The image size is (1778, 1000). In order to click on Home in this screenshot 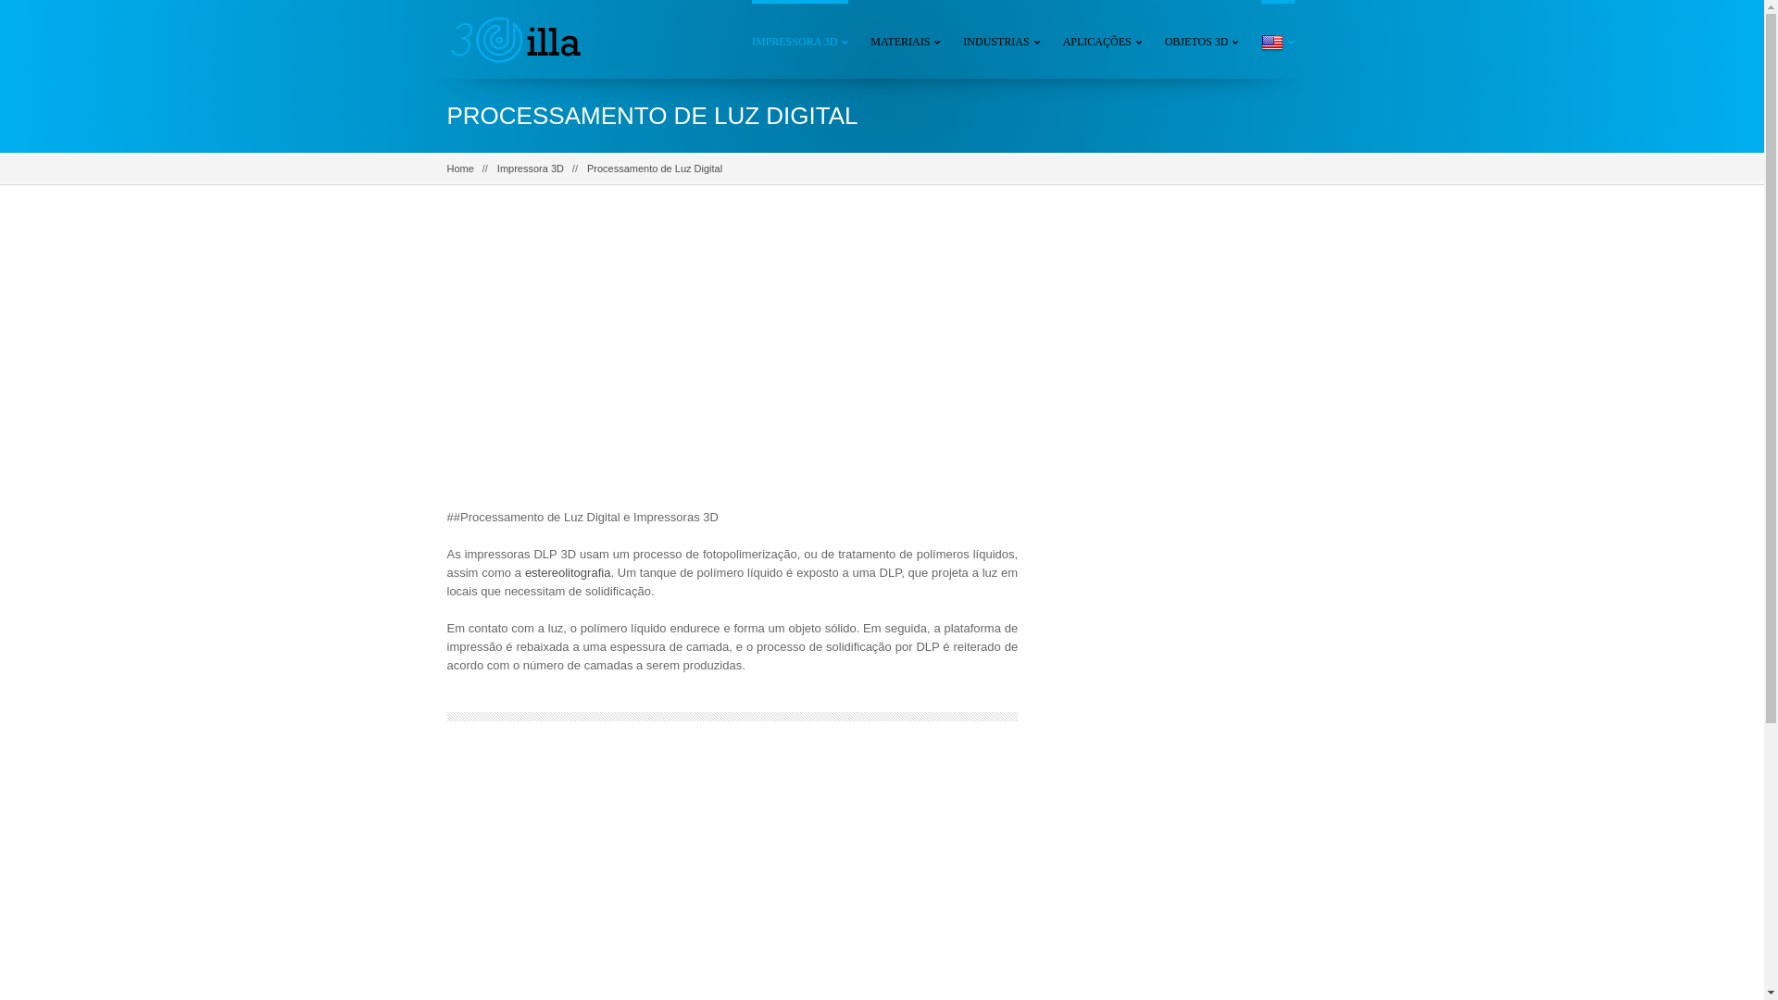, I will do `click(459, 169)`.